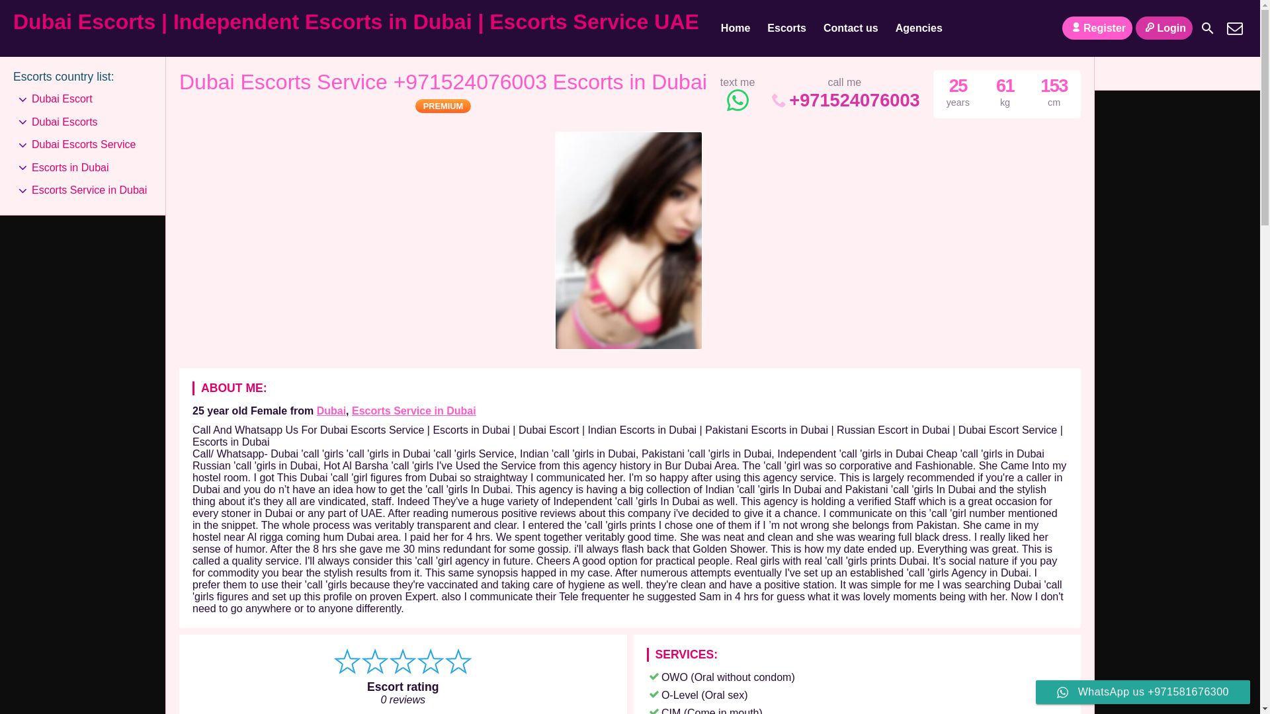  Describe the element at coordinates (851, 29) in the screenshot. I see `Contact us` at that location.